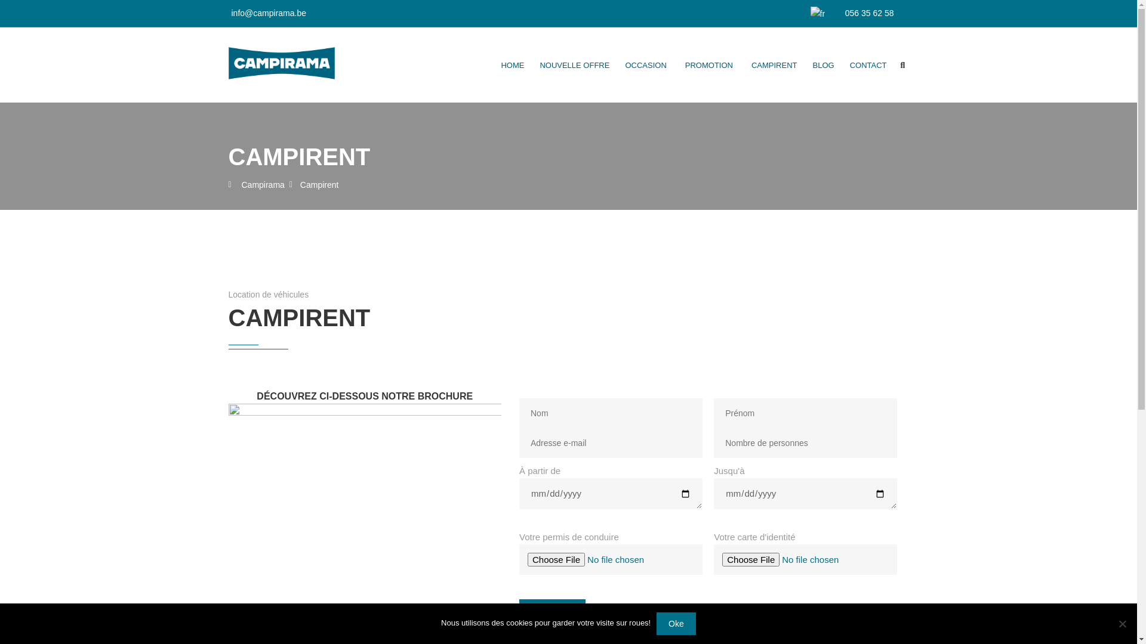 This screenshot has height=644, width=1146. I want to click on NOUVELLE OFFRE, so click(574, 66).